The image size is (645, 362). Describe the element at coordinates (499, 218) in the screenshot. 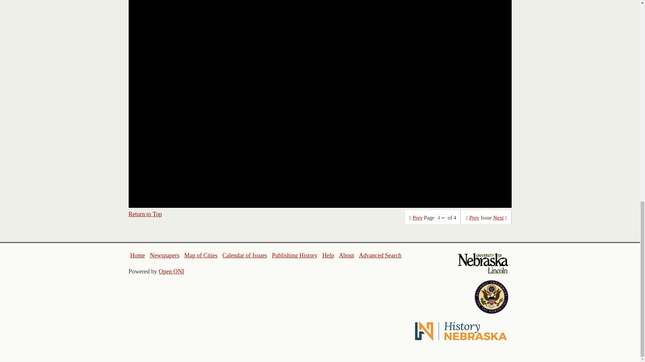

I see `Next` at that location.